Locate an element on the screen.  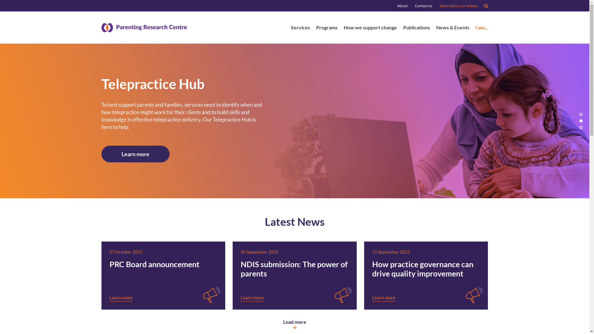
1 is located at coordinates (581, 114).